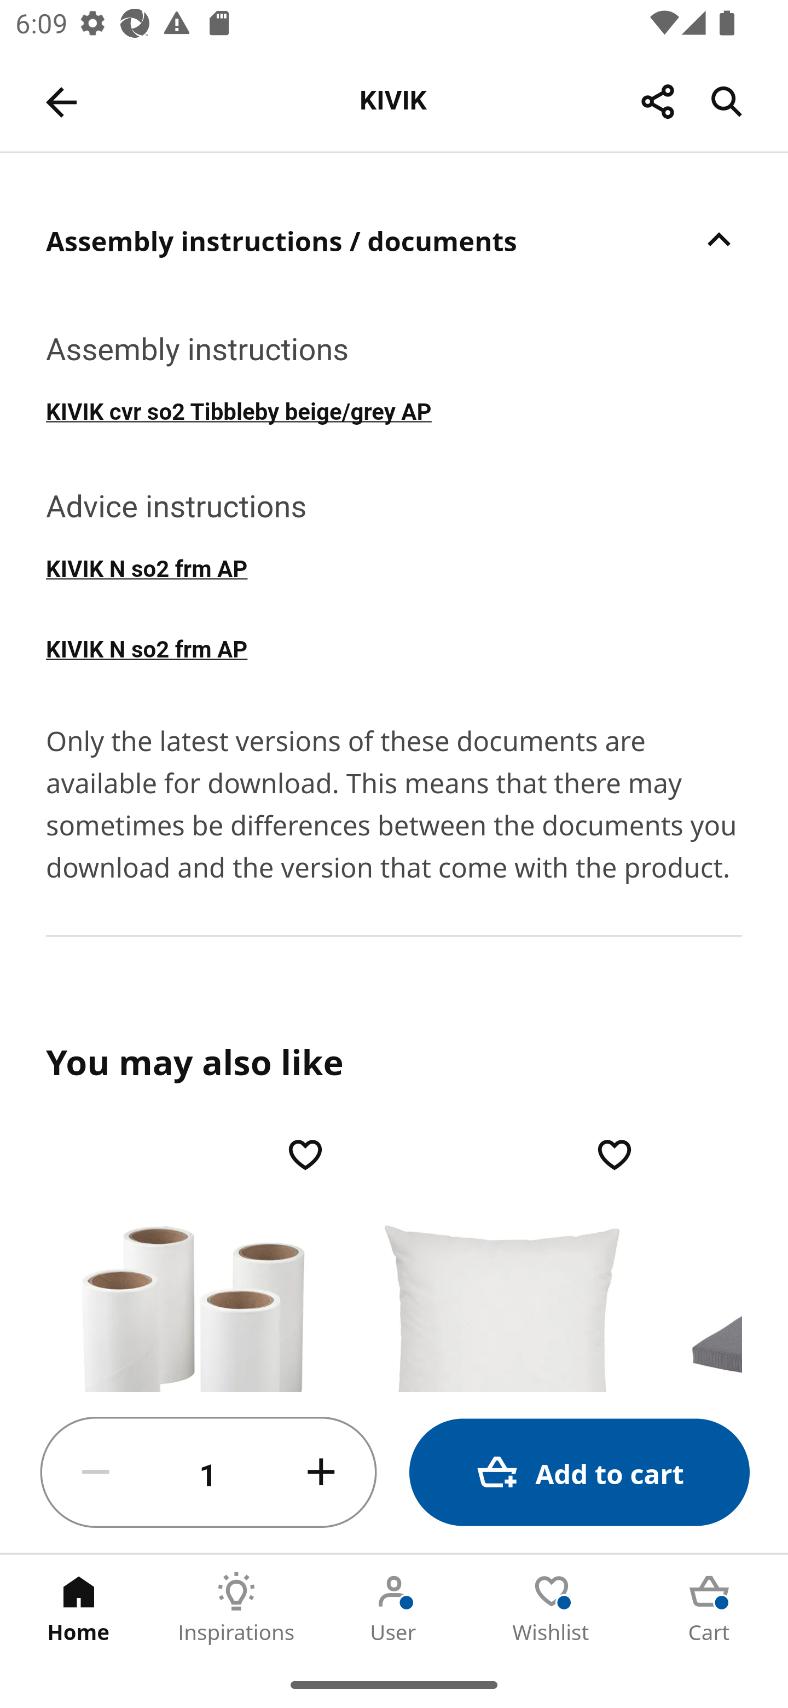 The width and height of the screenshot is (788, 1708). What do you see at coordinates (394, 240) in the screenshot?
I see `Assembly instructions / documents` at bounding box center [394, 240].